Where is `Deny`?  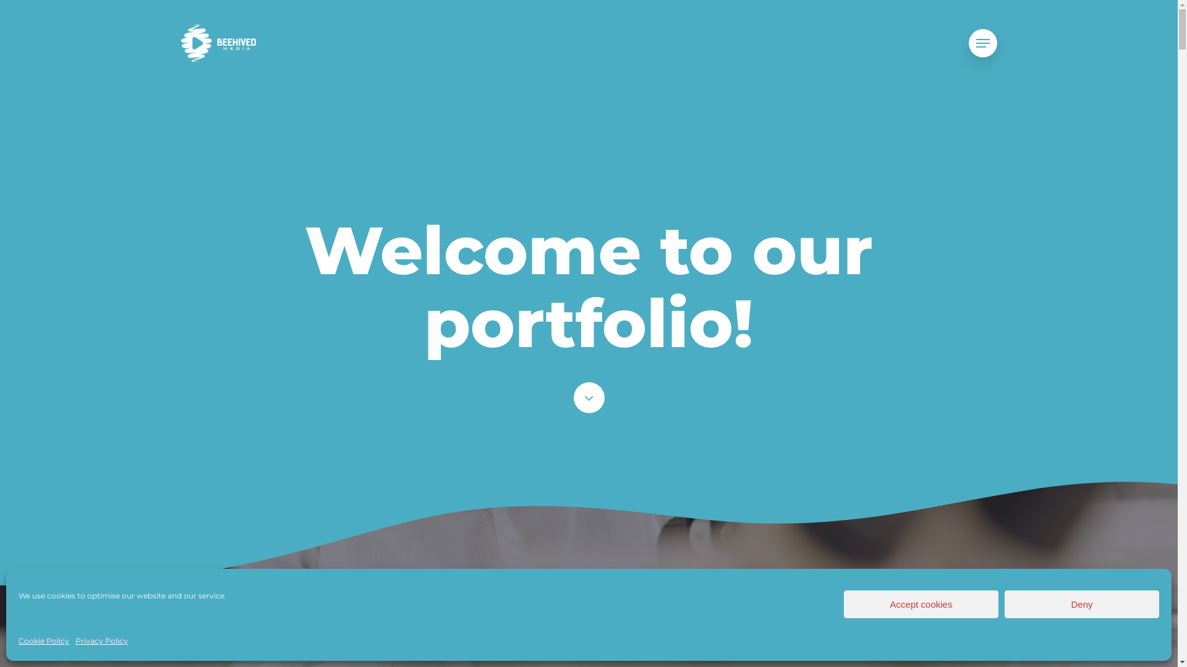
Deny is located at coordinates (1082, 604).